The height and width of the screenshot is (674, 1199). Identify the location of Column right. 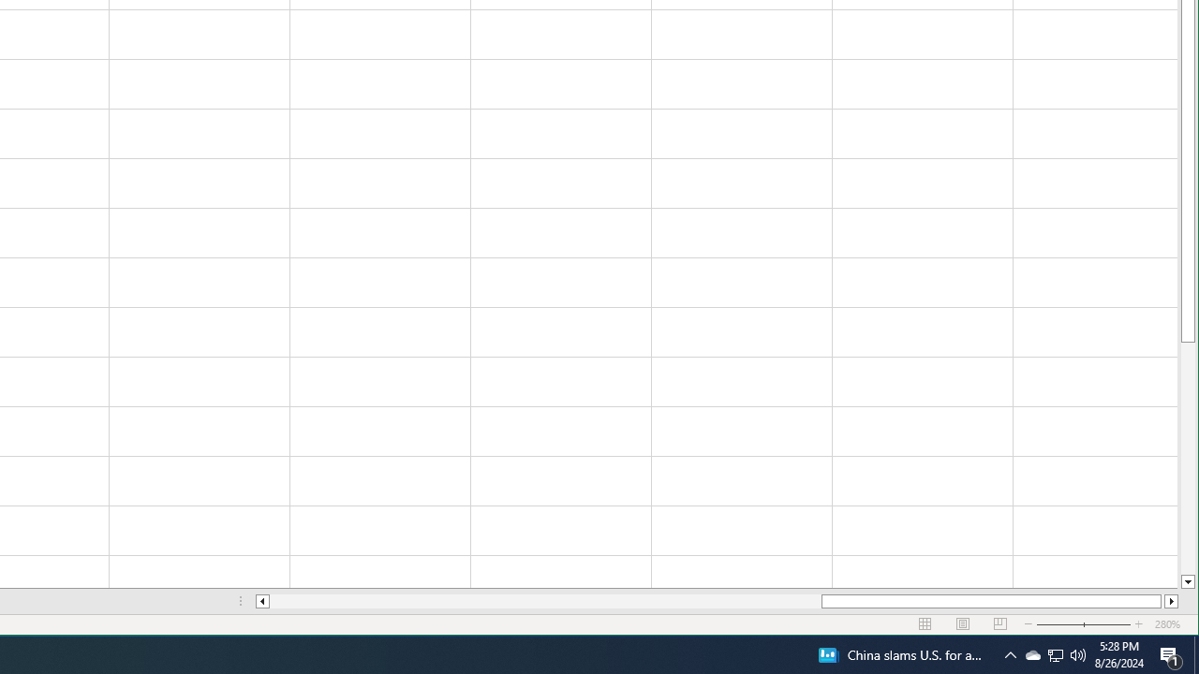
(1055, 655).